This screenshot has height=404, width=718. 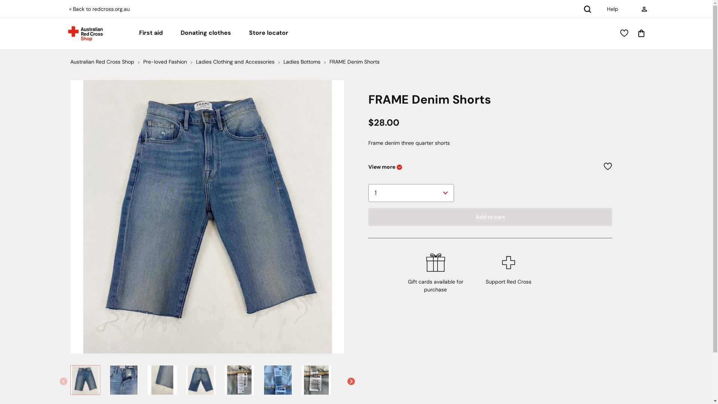 What do you see at coordinates (623, 34) in the screenshot?
I see `View wishlist` at bounding box center [623, 34].